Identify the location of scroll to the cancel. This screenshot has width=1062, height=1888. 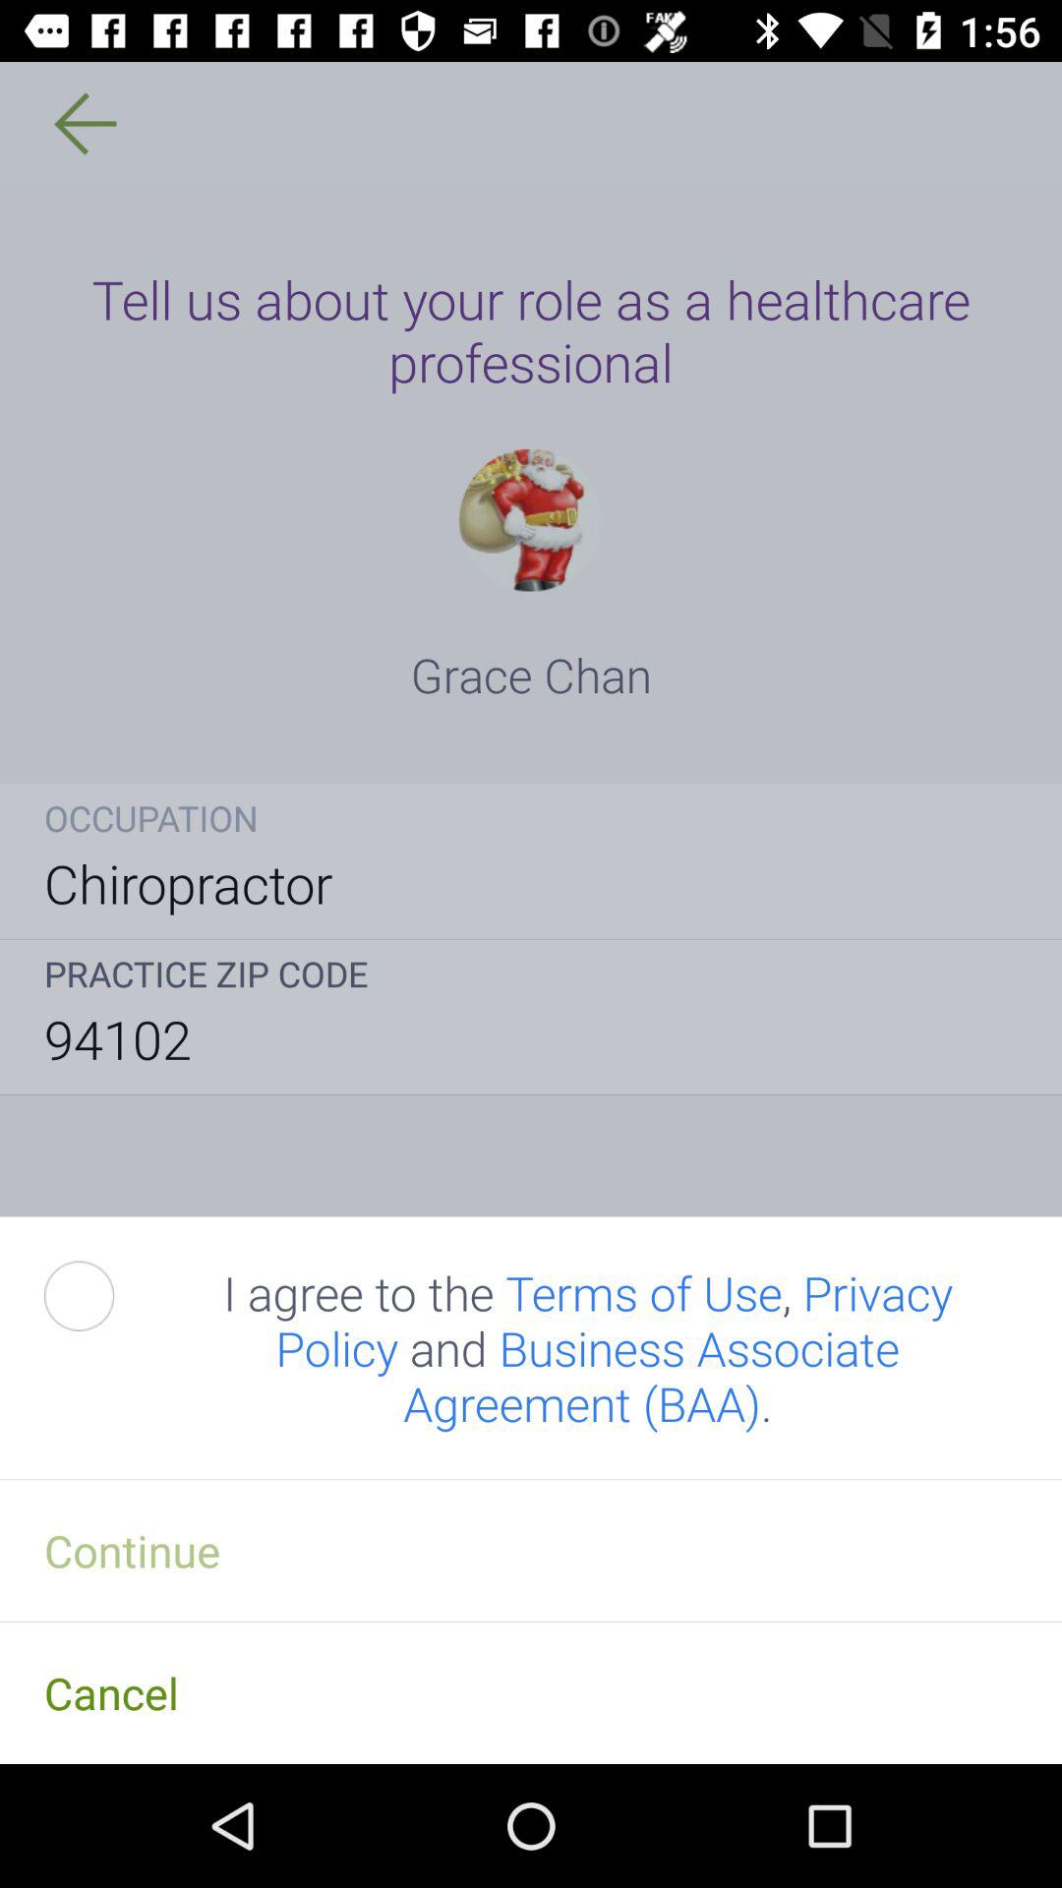
(531, 1692).